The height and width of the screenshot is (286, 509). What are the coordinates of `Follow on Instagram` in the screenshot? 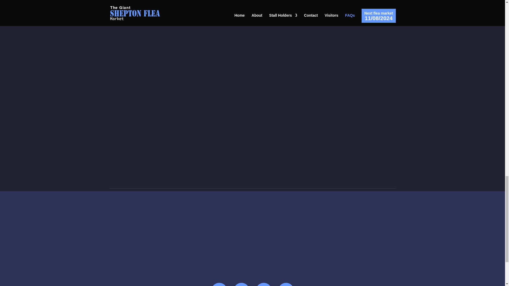 It's located at (263, 284).